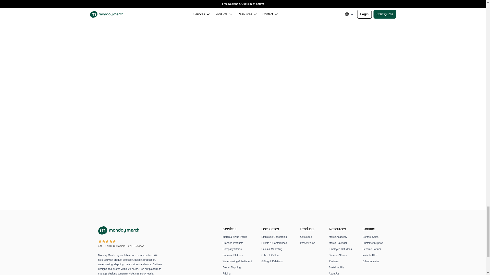 The image size is (490, 275). What do you see at coordinates (226, 273) in the screenshot?
I see `Pricing` at bounding box center [226, 273].